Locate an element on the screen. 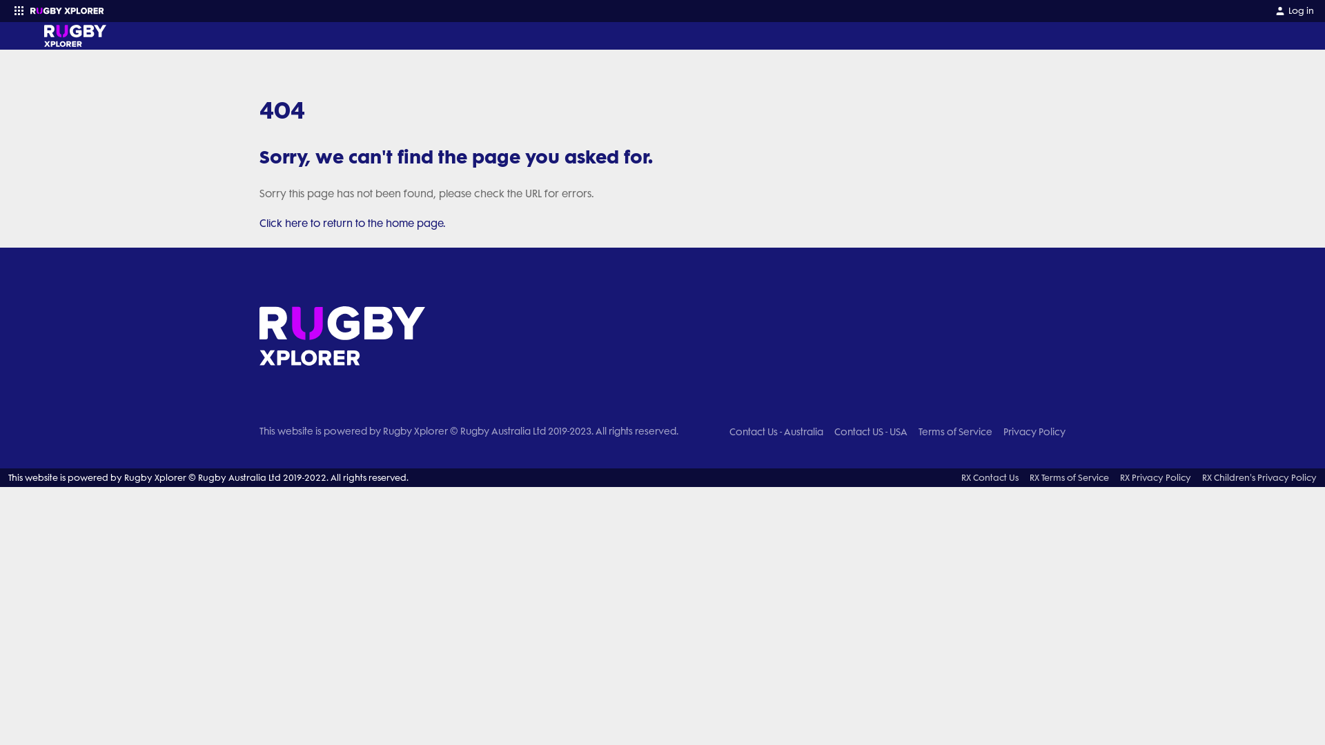 The image size is (1325, 745). Click here to return to the home page. is located at coordinates (353, 223).